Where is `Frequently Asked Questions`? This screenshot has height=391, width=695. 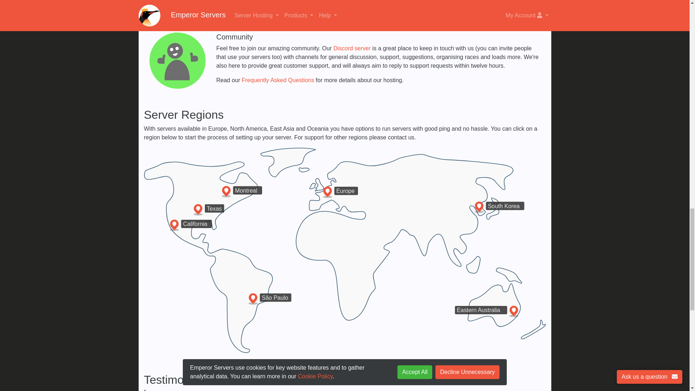 Frequently Asked Questions is located at coordinates (278, 80).